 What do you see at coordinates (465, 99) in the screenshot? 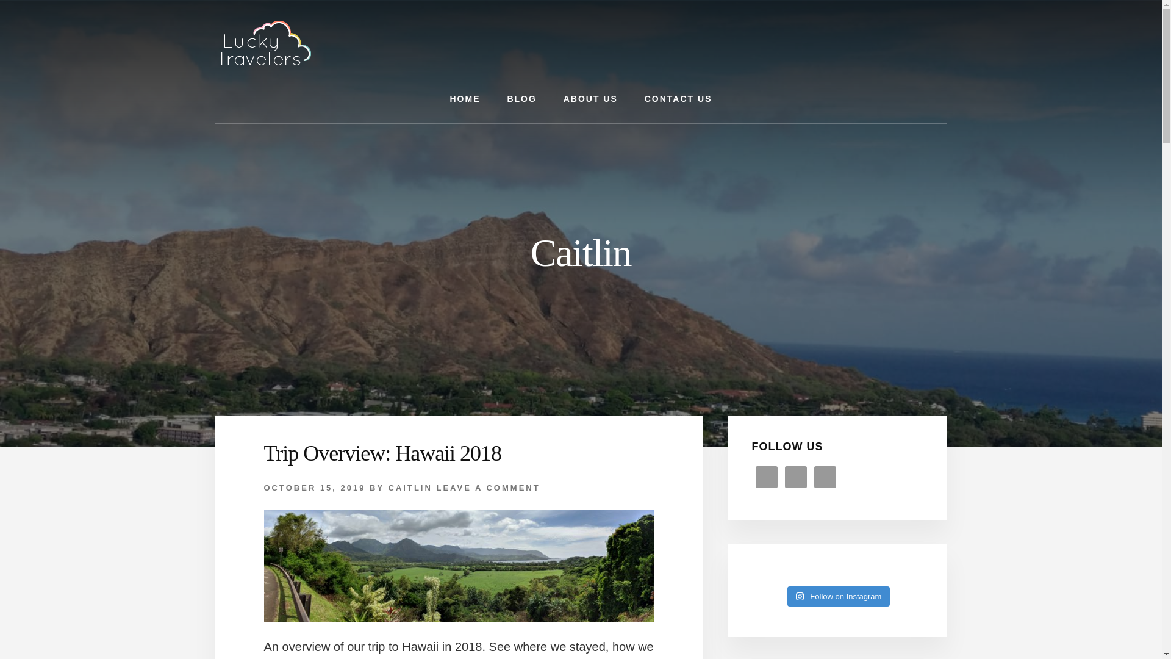
I see `HOME` at bounding box center [465, 99].